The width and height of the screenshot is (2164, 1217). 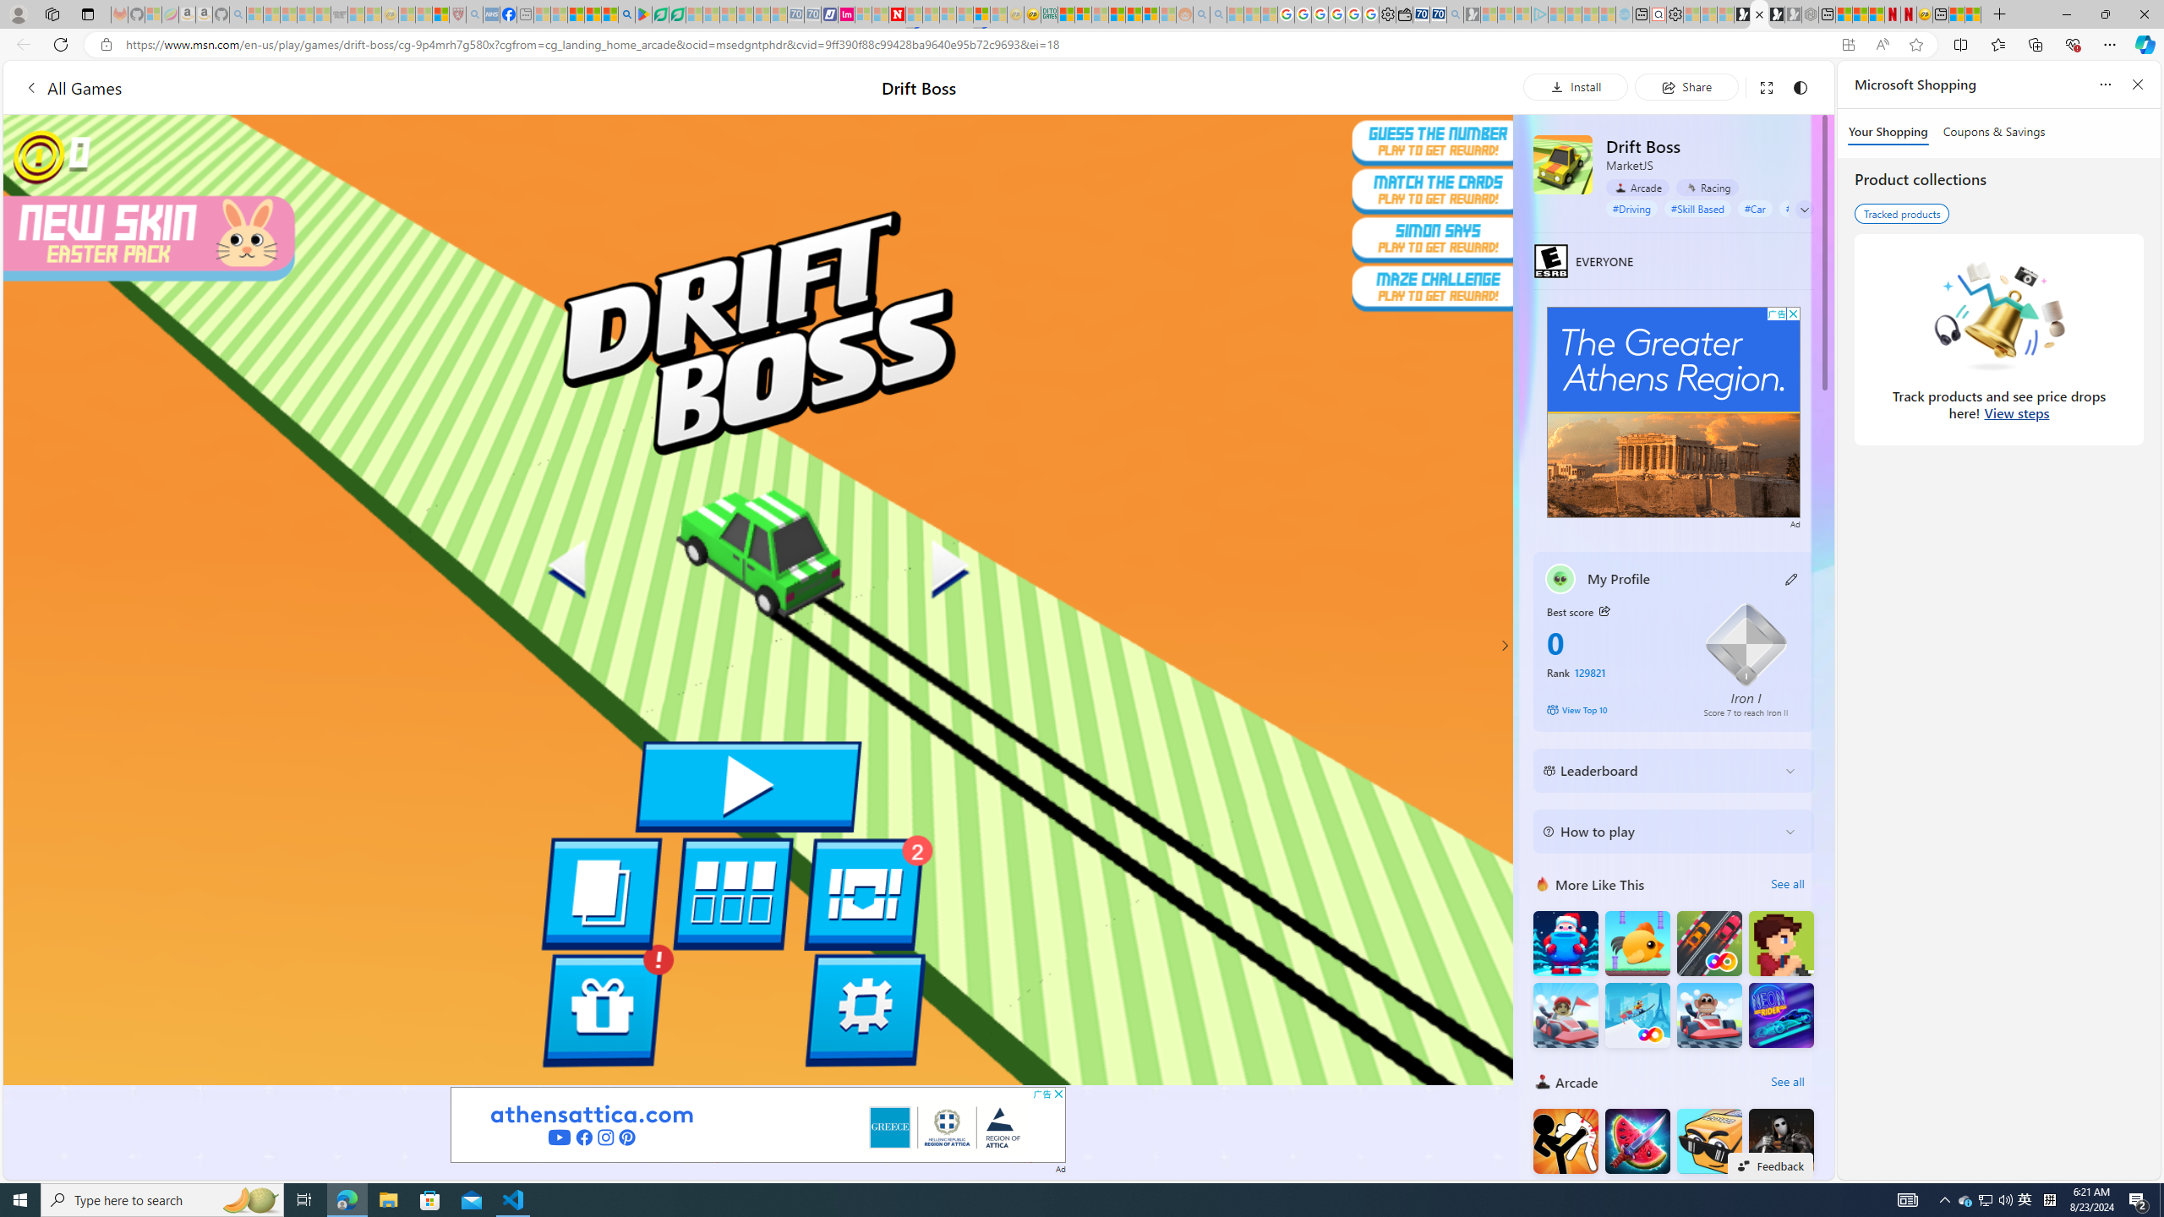 What do you see at coordinates (1709, 1016) in the screenshot?
I see `King Kong Kart Racing` at bounding box center [1709, 1016].